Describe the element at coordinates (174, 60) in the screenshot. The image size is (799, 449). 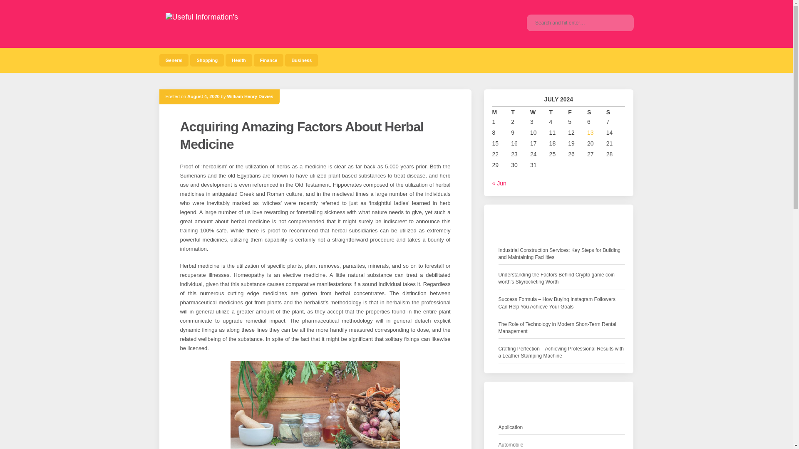
I see `General` at that location.